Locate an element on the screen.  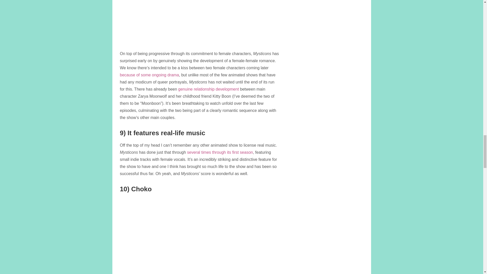
because of some ongoing drama is located at coordinates (149, 75).